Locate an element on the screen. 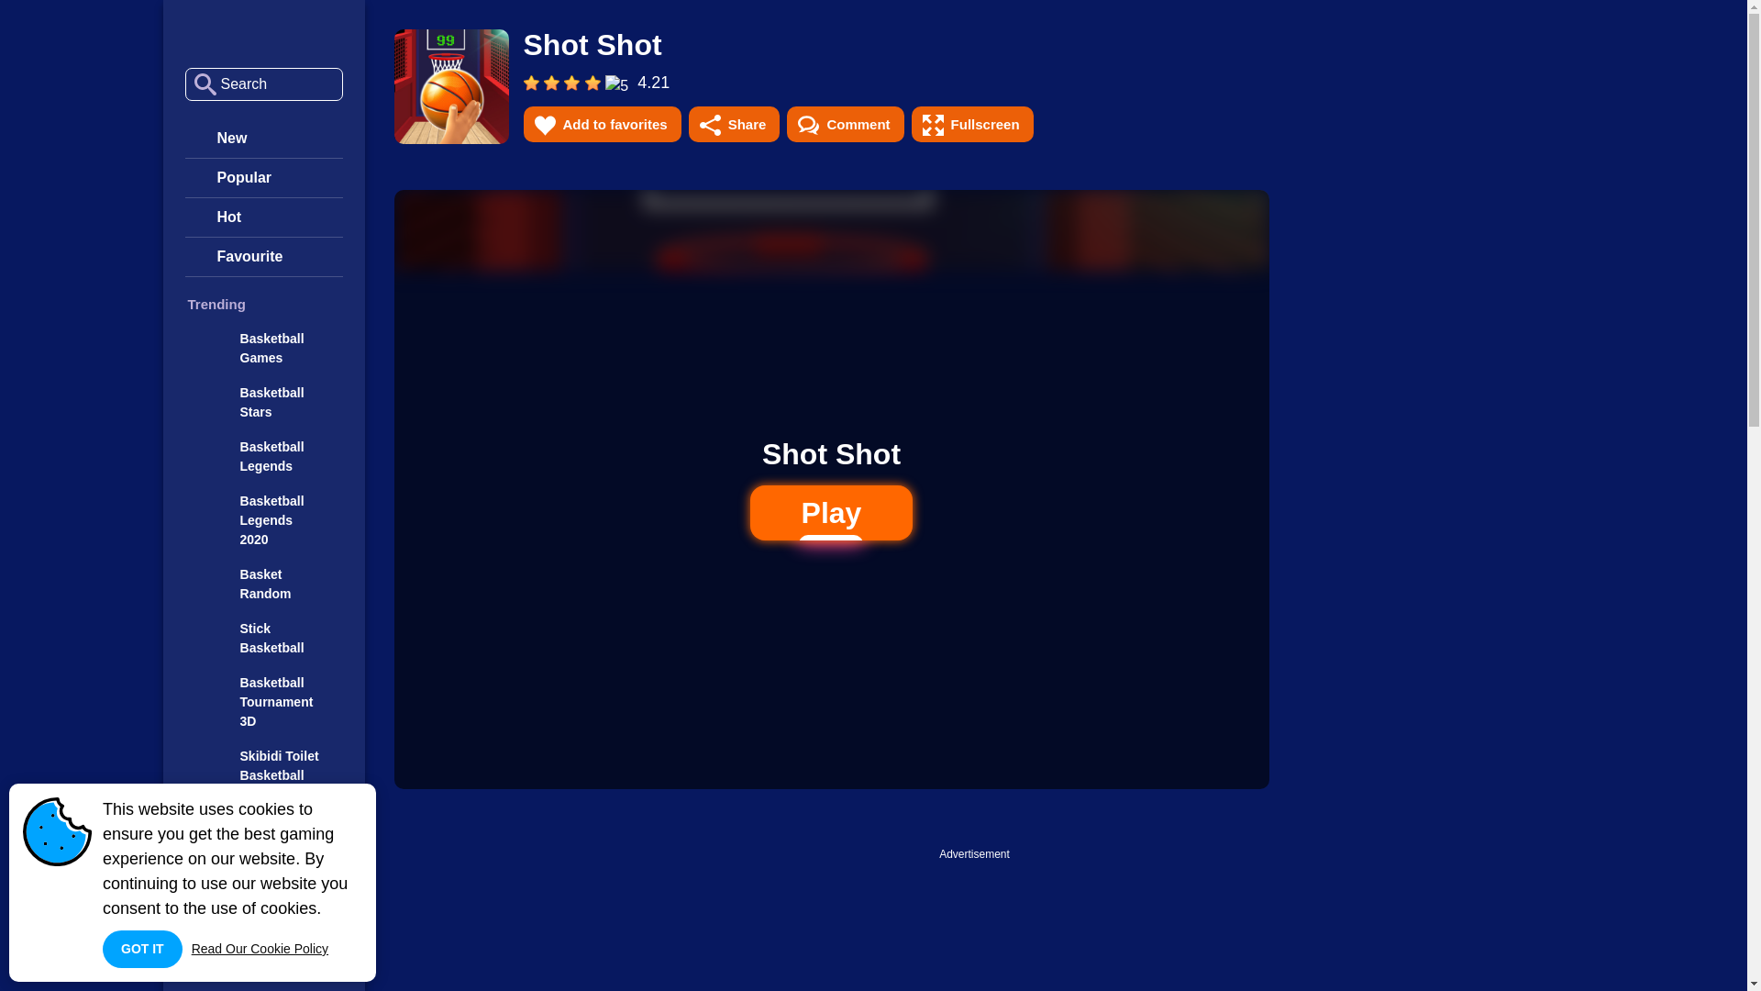 Image resolution: width=1761 pixels, height=991 pixels. Comment is located at coordinates (845, 124).